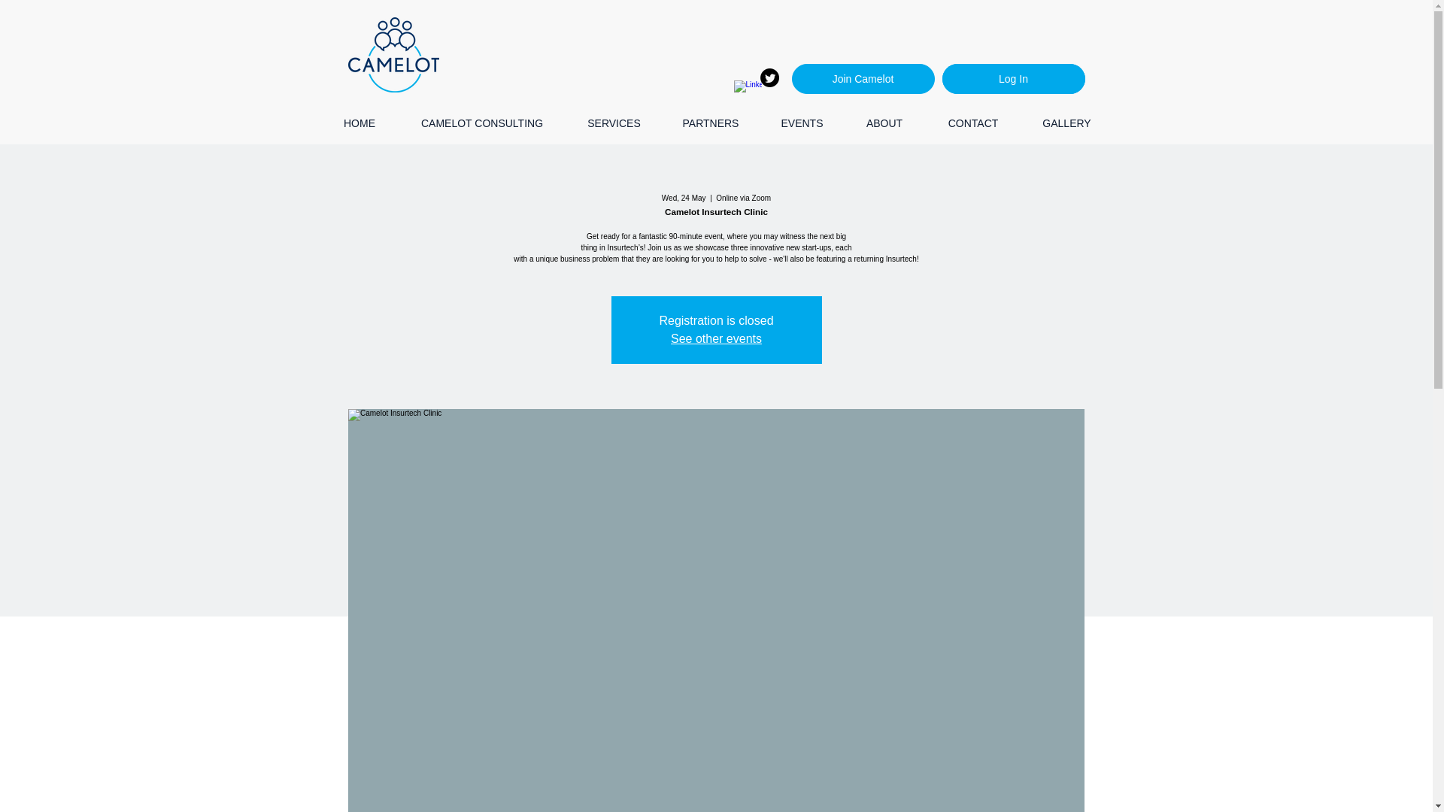 This screenshot has width=1444, height=812. What do you see at coordinates (1066, 123) in the screenshot?
I see `GALLERY` at bounding box center [1066, 123].